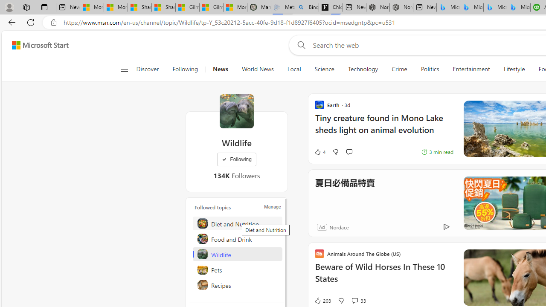  Describe the element at coordinates (35, 45) in the screenshot. I see `Skip to footer` at that location.